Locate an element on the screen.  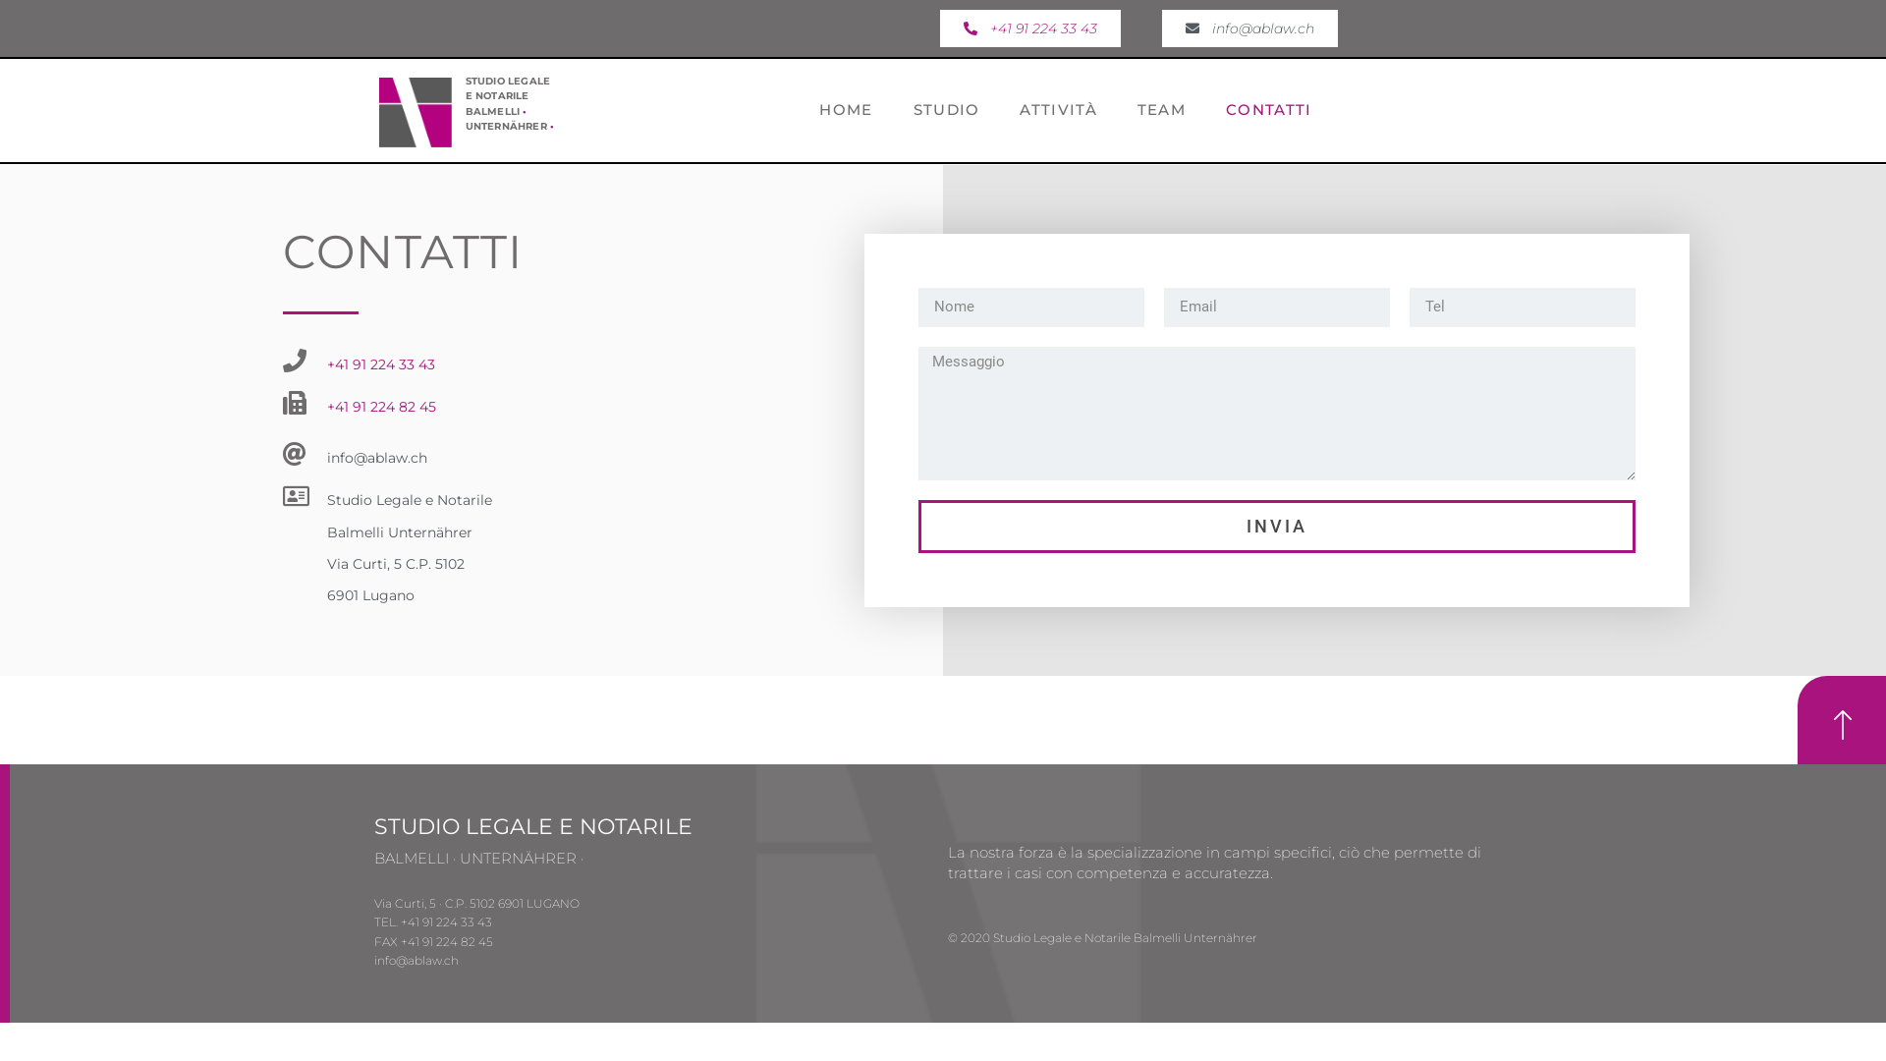
INVIA is located at coordinates (1277, 526).